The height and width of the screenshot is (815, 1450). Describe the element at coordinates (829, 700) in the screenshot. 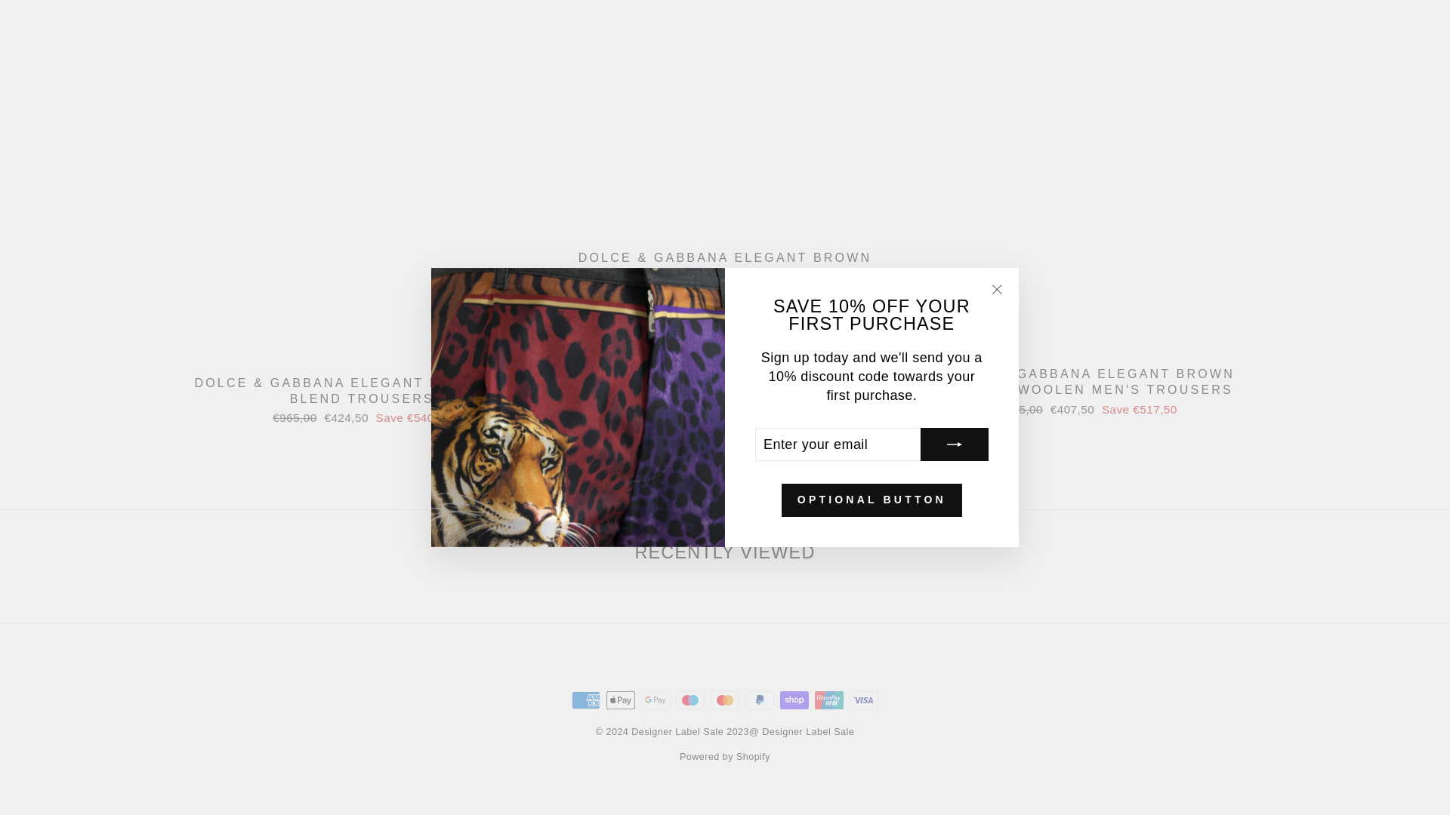

I see `Union Pay` at that location.